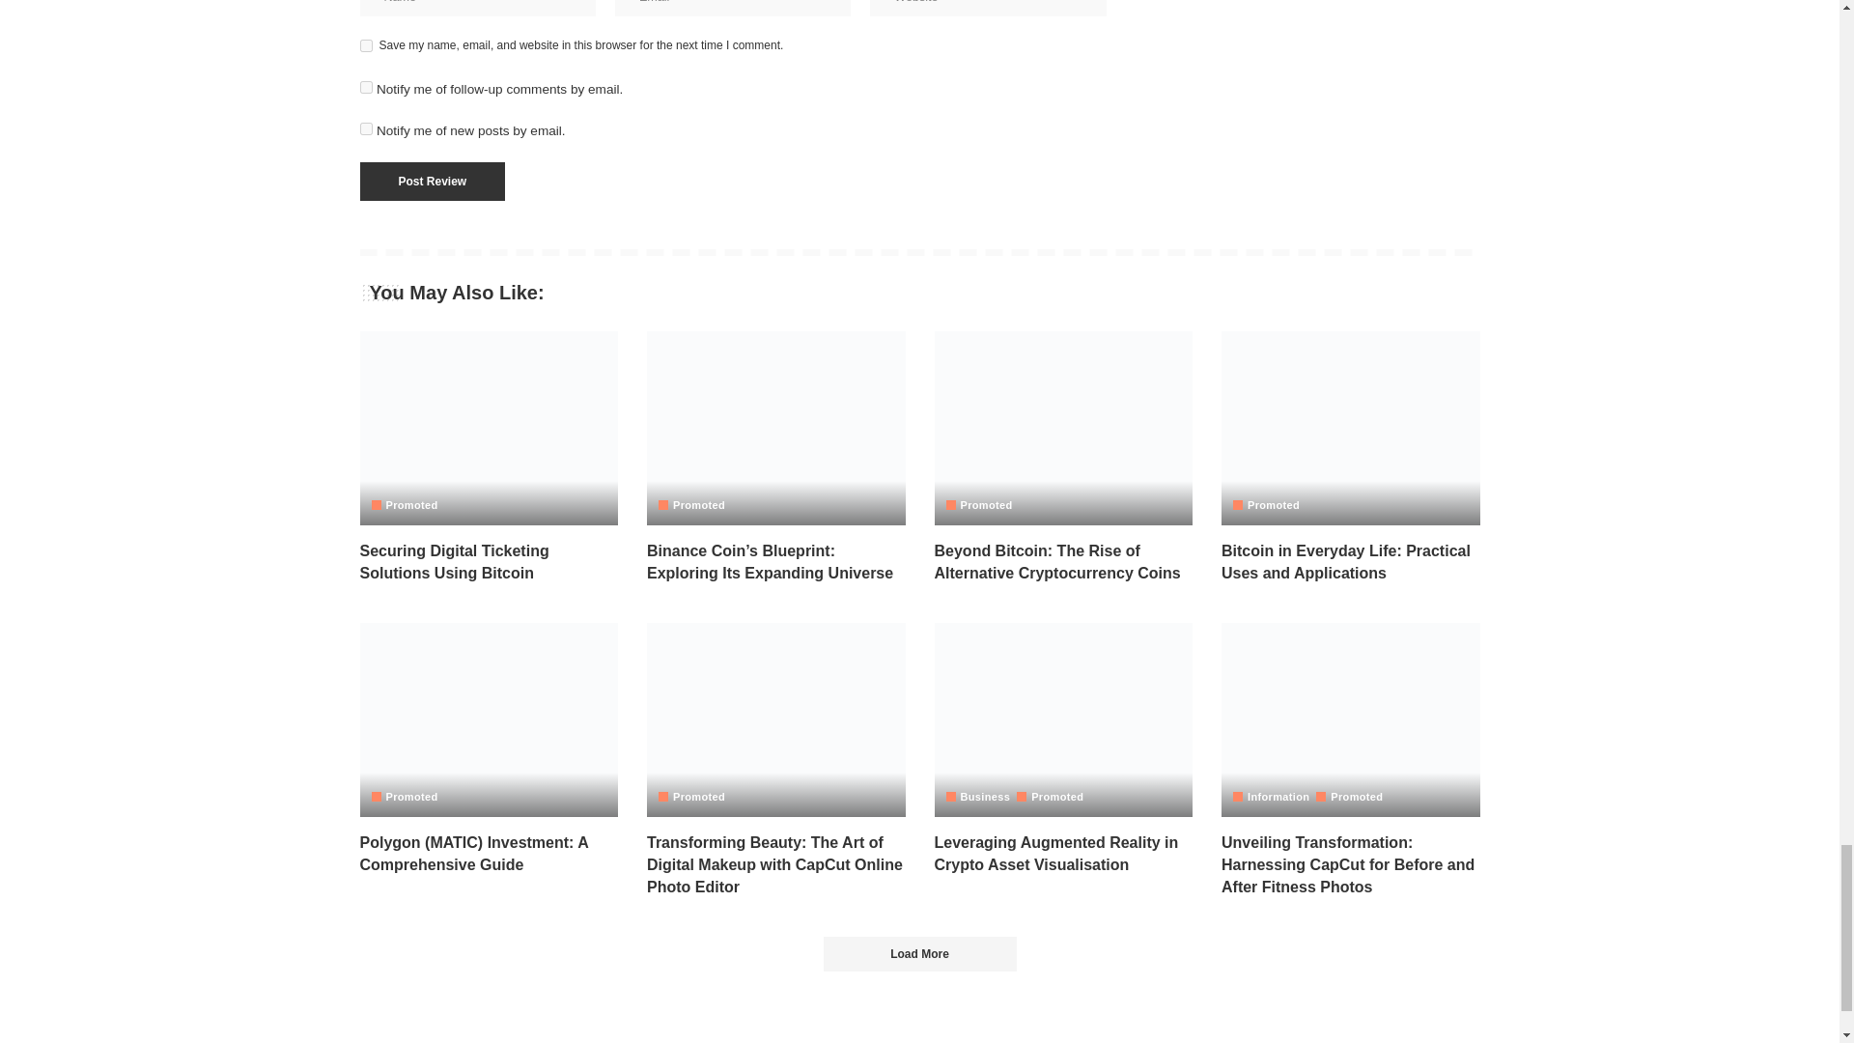 The height and width of the screenshot is (1043, 1854). I want to click on yes, so click(365, 46).